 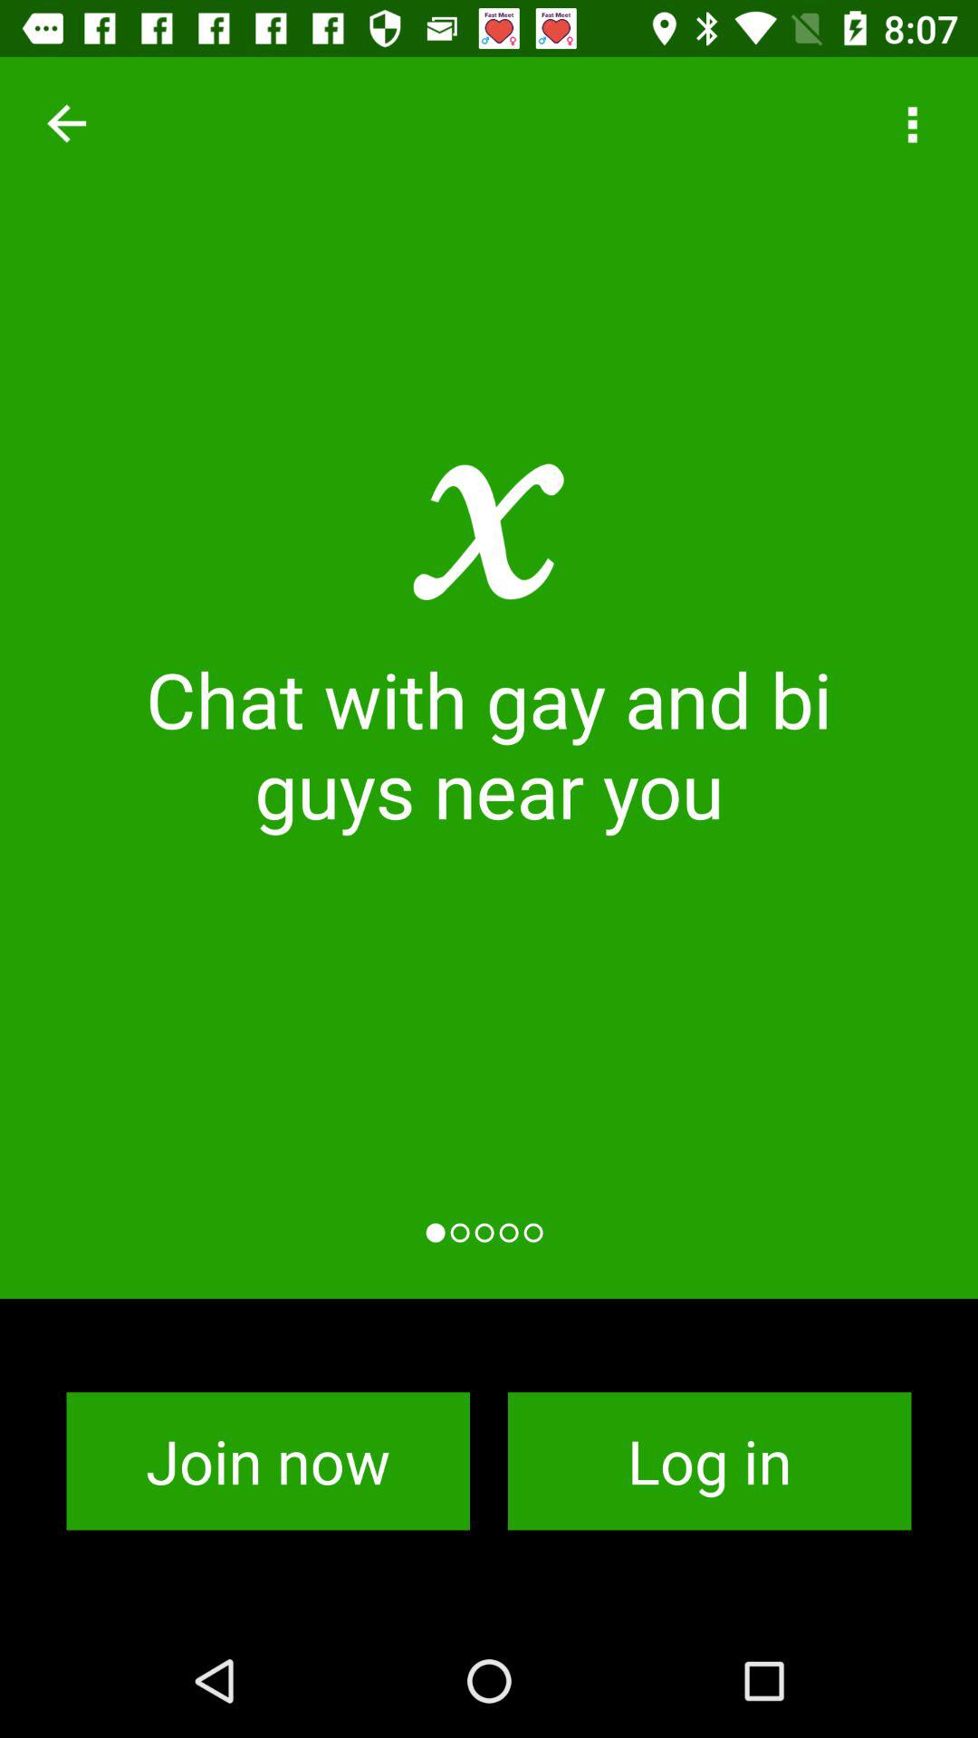 I want to click on open item at the top right corner, so click(x=911, y=123).